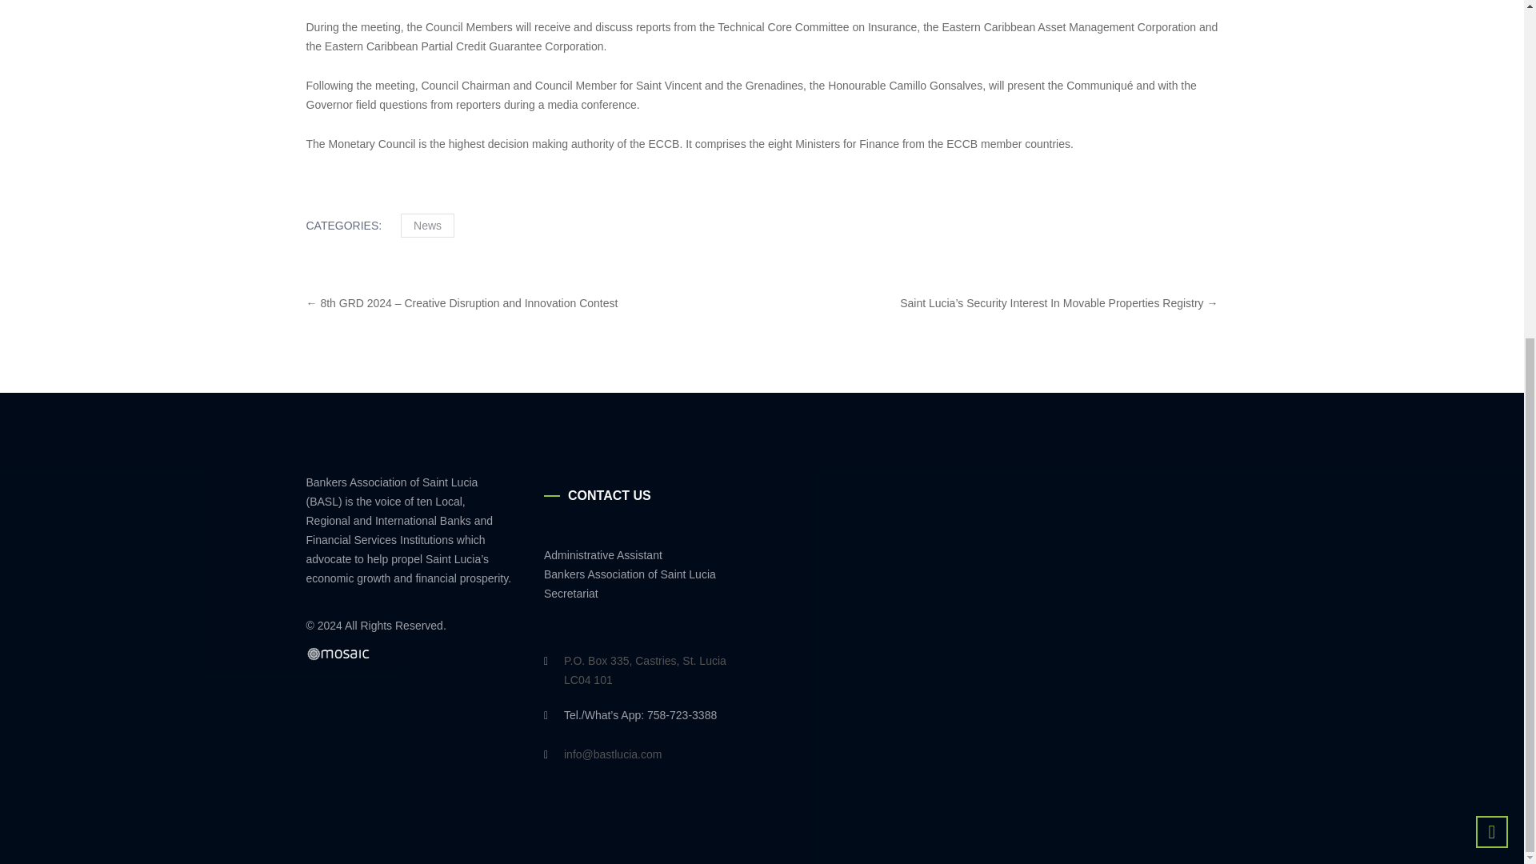 The height and width of the screenshot is (864, 1536). What do you see at coordinates (654, 670) in the screenshot?
I see `P.O. Box 335, Castries, St. Lucia LC04 101` at bounding box center [654, 670].